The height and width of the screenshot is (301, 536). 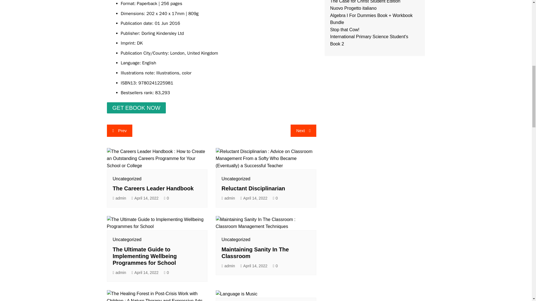 I want to click on Next, so click(x=303, y=131).